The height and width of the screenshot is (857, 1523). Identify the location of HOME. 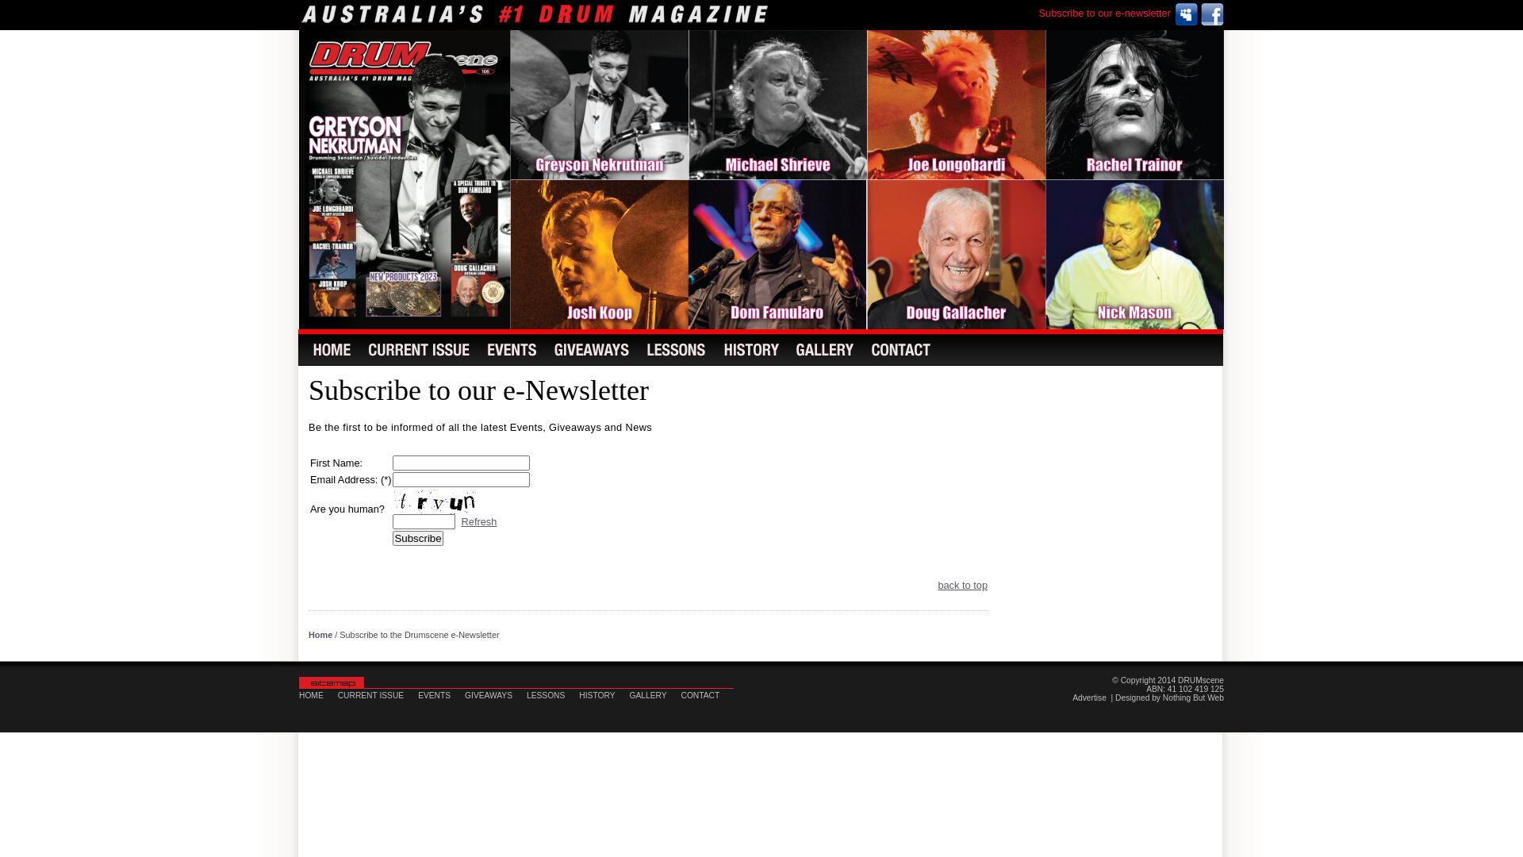
(319, 695).